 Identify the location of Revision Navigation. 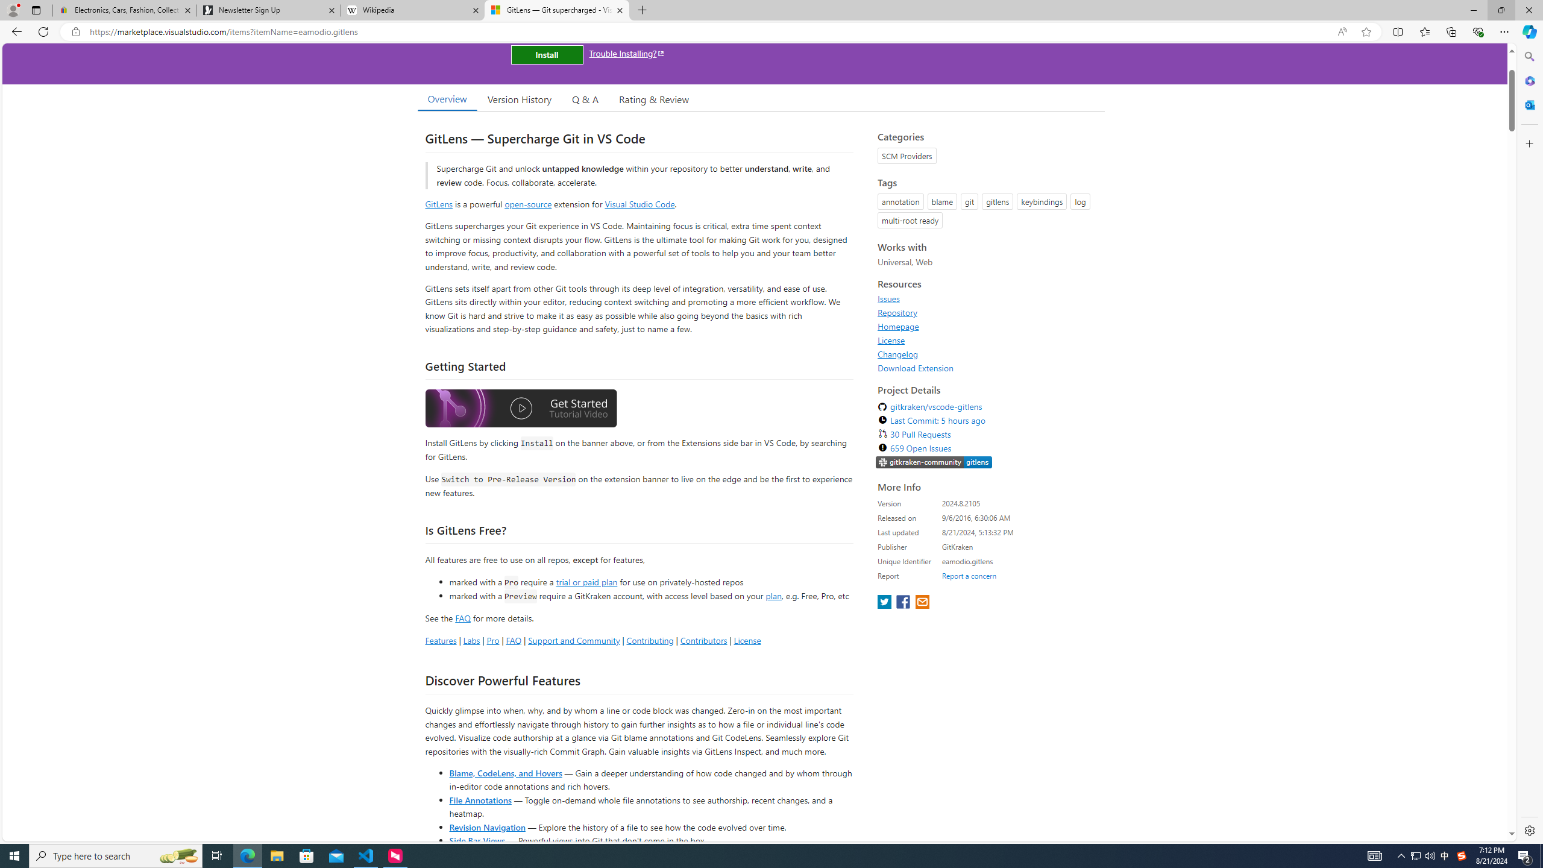
(487, 827).